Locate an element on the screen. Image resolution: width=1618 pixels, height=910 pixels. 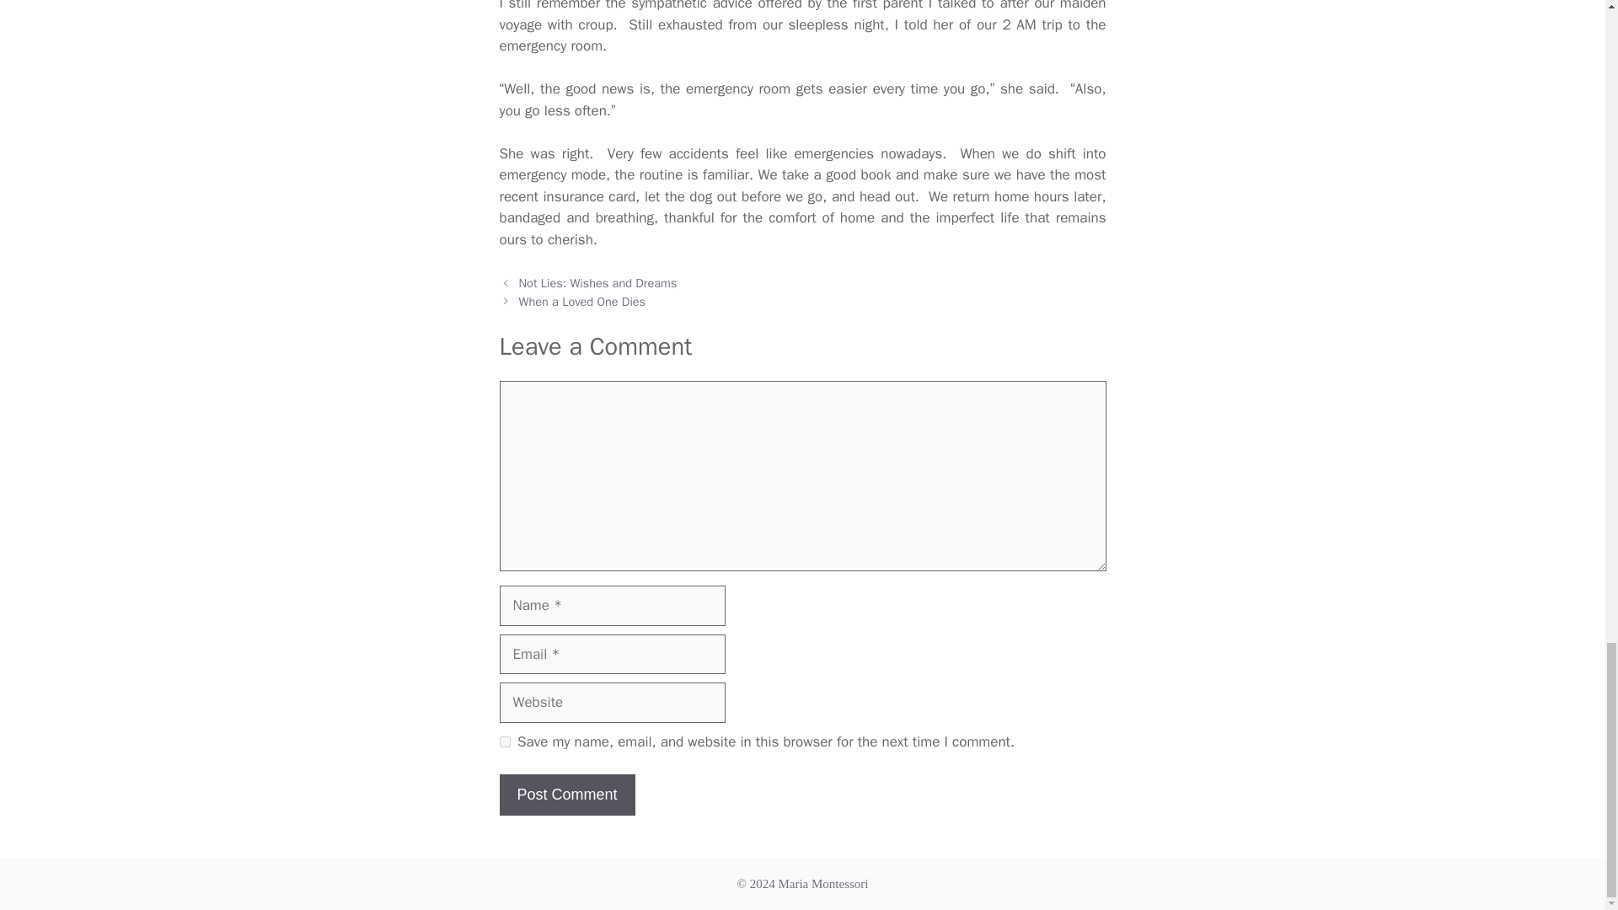
Not Lies: Wishes and Dreams is located at coordinates (598, 283).